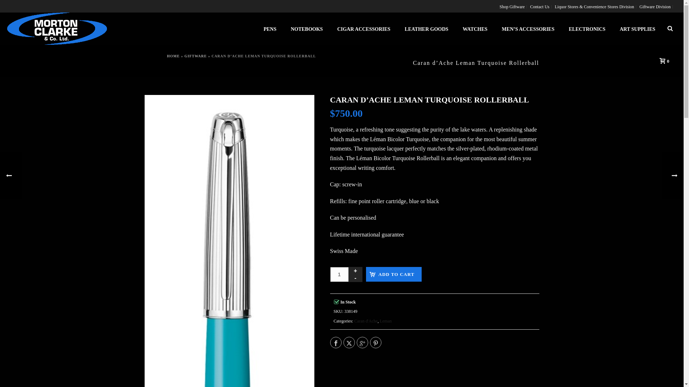  I want to click on LEATHER GOODS, so click(426, 29).